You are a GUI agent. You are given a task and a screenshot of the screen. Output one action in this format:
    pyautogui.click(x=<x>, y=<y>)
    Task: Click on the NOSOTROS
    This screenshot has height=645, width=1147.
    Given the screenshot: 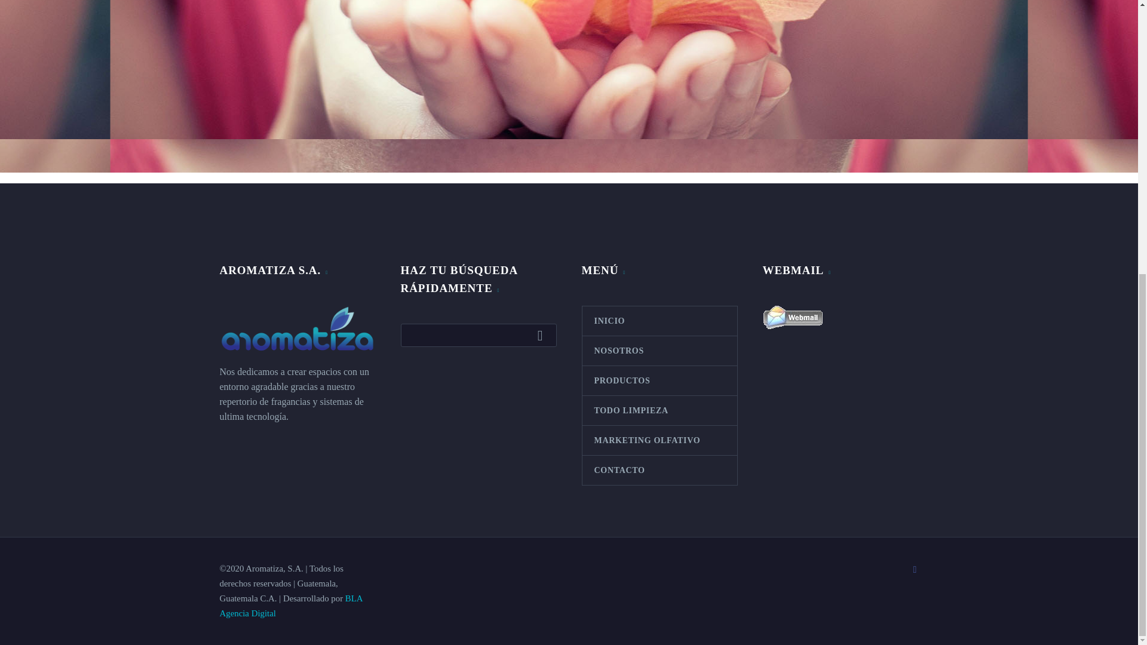 What is the action you would take?
    pyautogui.click(x=658, y=351)
    